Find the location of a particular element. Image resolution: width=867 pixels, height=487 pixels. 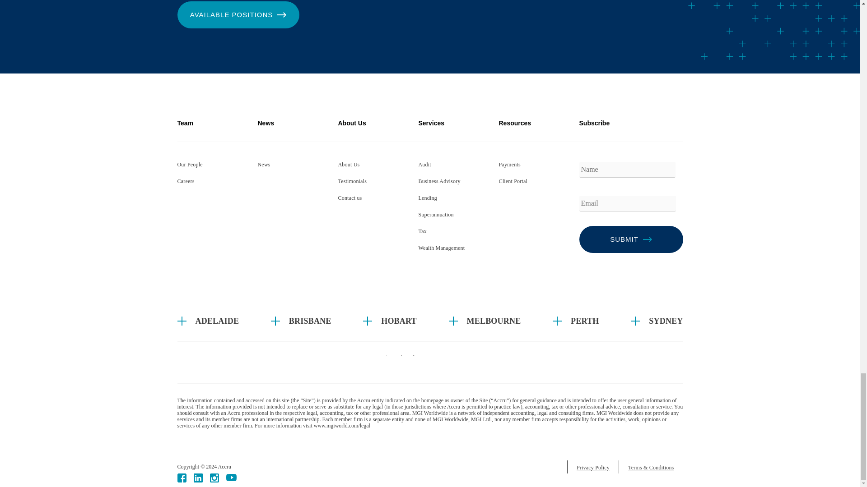

News is located at coordinates (264, 164).